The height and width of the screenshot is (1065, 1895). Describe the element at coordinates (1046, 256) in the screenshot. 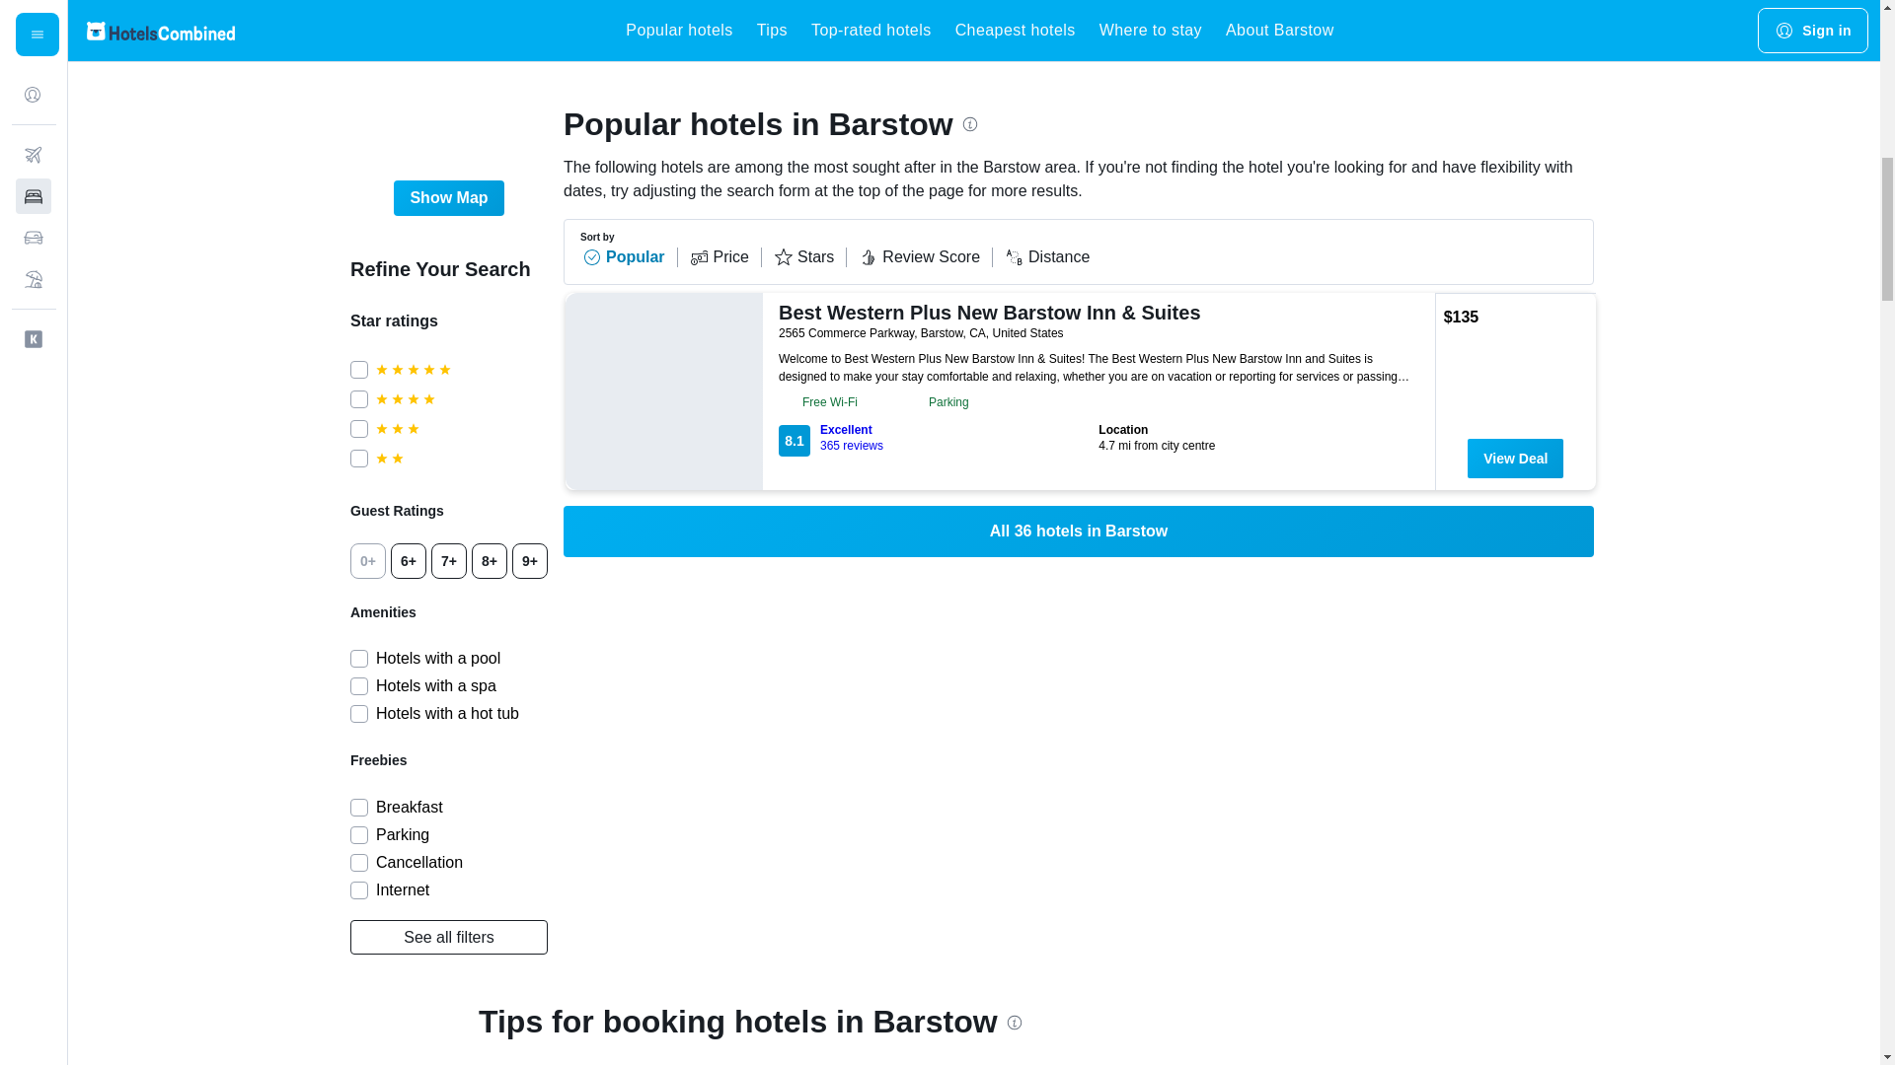

I see `Home` at that location.